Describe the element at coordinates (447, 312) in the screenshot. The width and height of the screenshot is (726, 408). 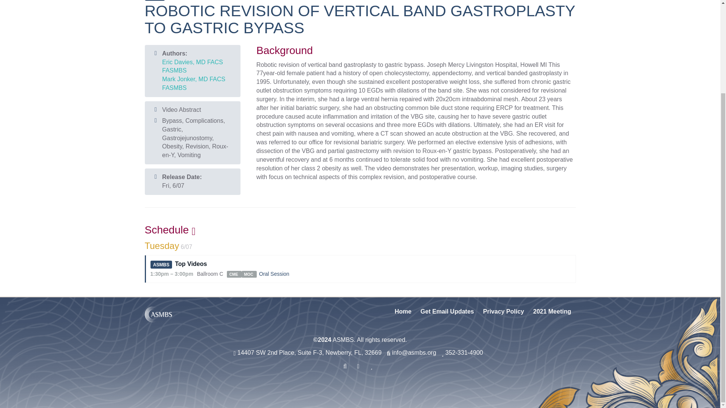
I see `Get Email Updates` at that location.